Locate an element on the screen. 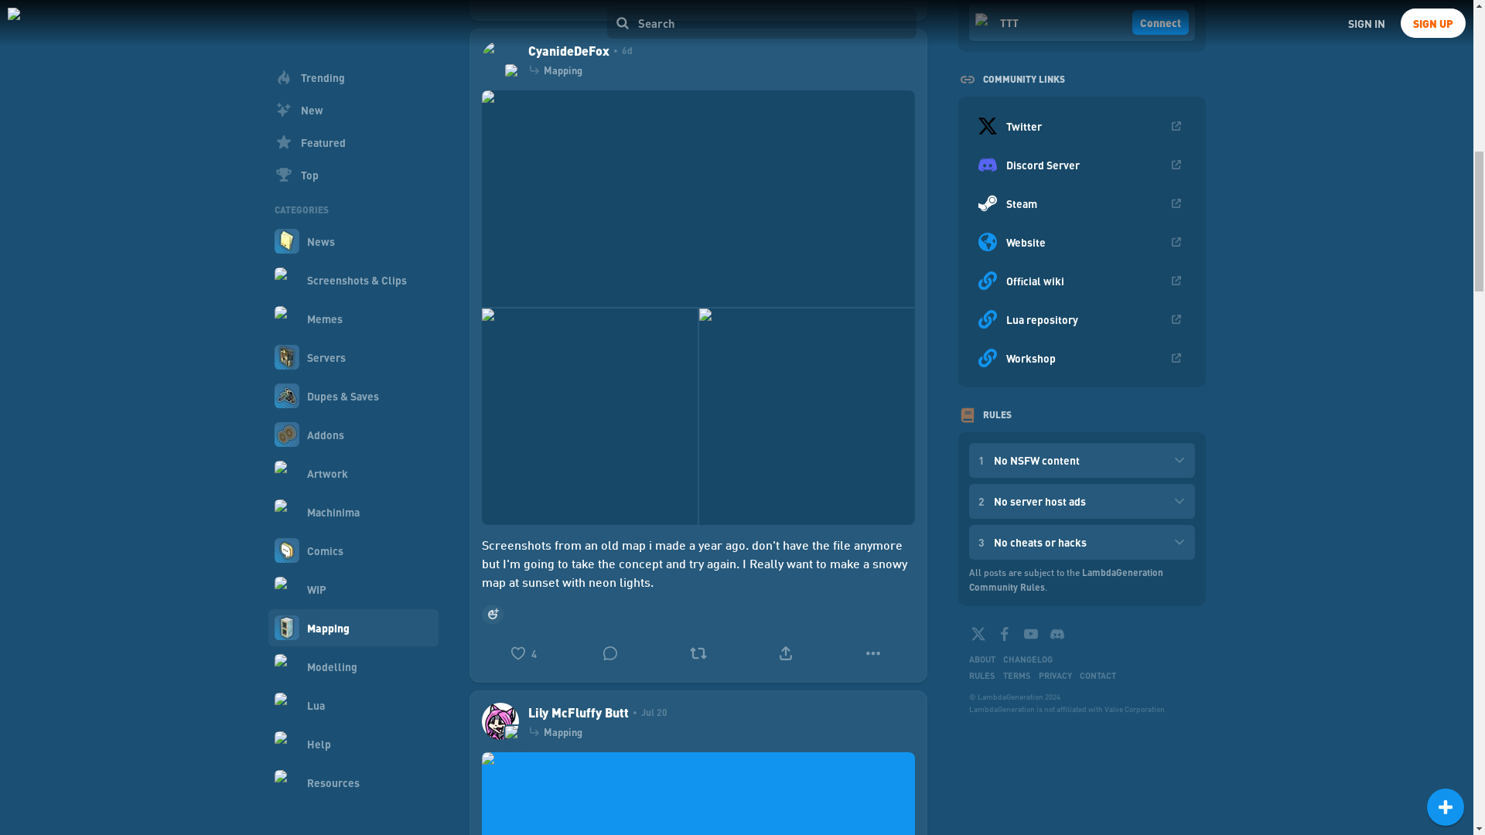 The width and height of the screenshot is (1485, 835). YouTube is located at coordinates (1030, 633).